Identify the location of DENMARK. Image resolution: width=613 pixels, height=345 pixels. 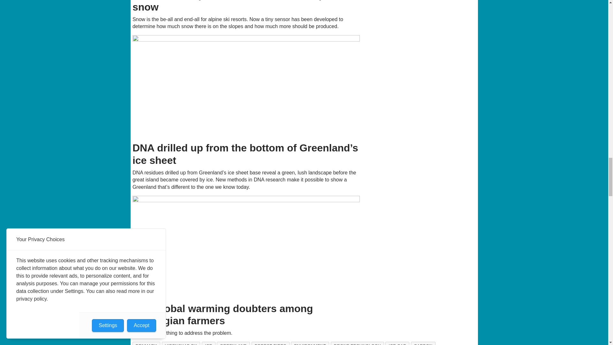
(146, 343).